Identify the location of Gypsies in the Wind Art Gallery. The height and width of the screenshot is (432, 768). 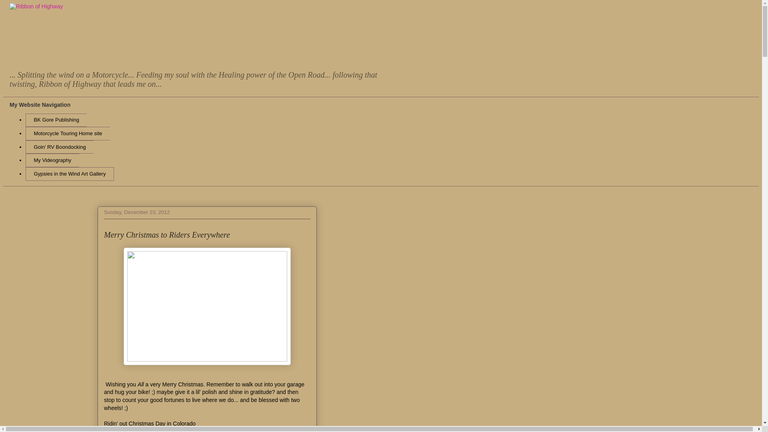
(70, 174).